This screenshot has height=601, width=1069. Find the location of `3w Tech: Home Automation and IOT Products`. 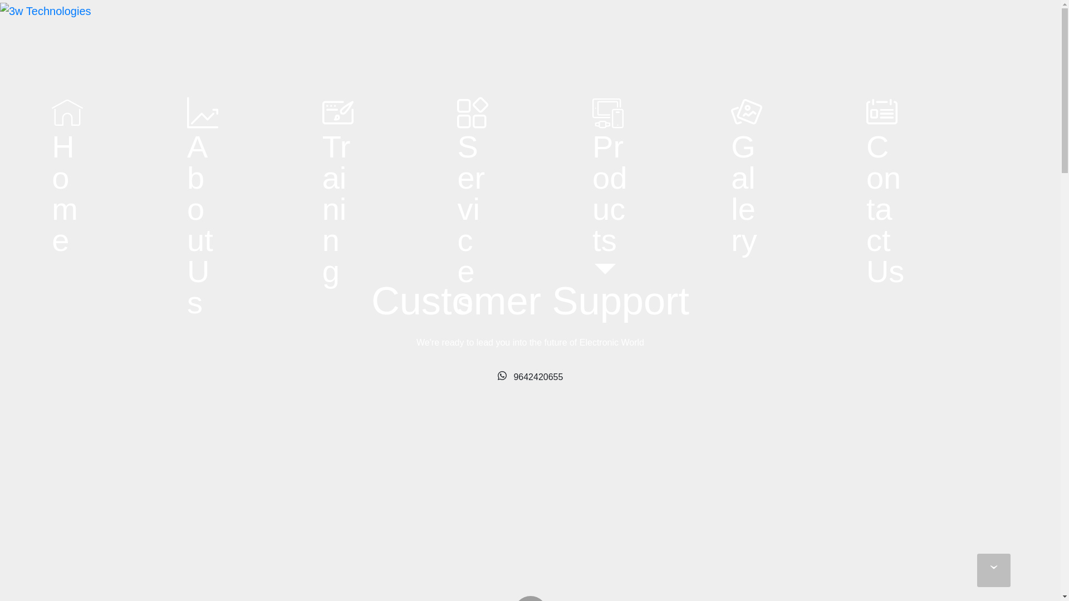

3w Tech: Home Automation and IOT Products is located at coordinates (46, 38).